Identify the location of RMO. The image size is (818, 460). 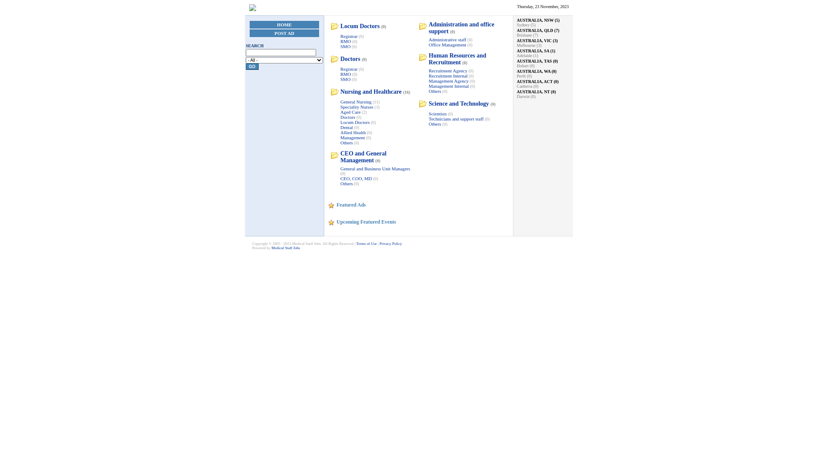
(346, 74).